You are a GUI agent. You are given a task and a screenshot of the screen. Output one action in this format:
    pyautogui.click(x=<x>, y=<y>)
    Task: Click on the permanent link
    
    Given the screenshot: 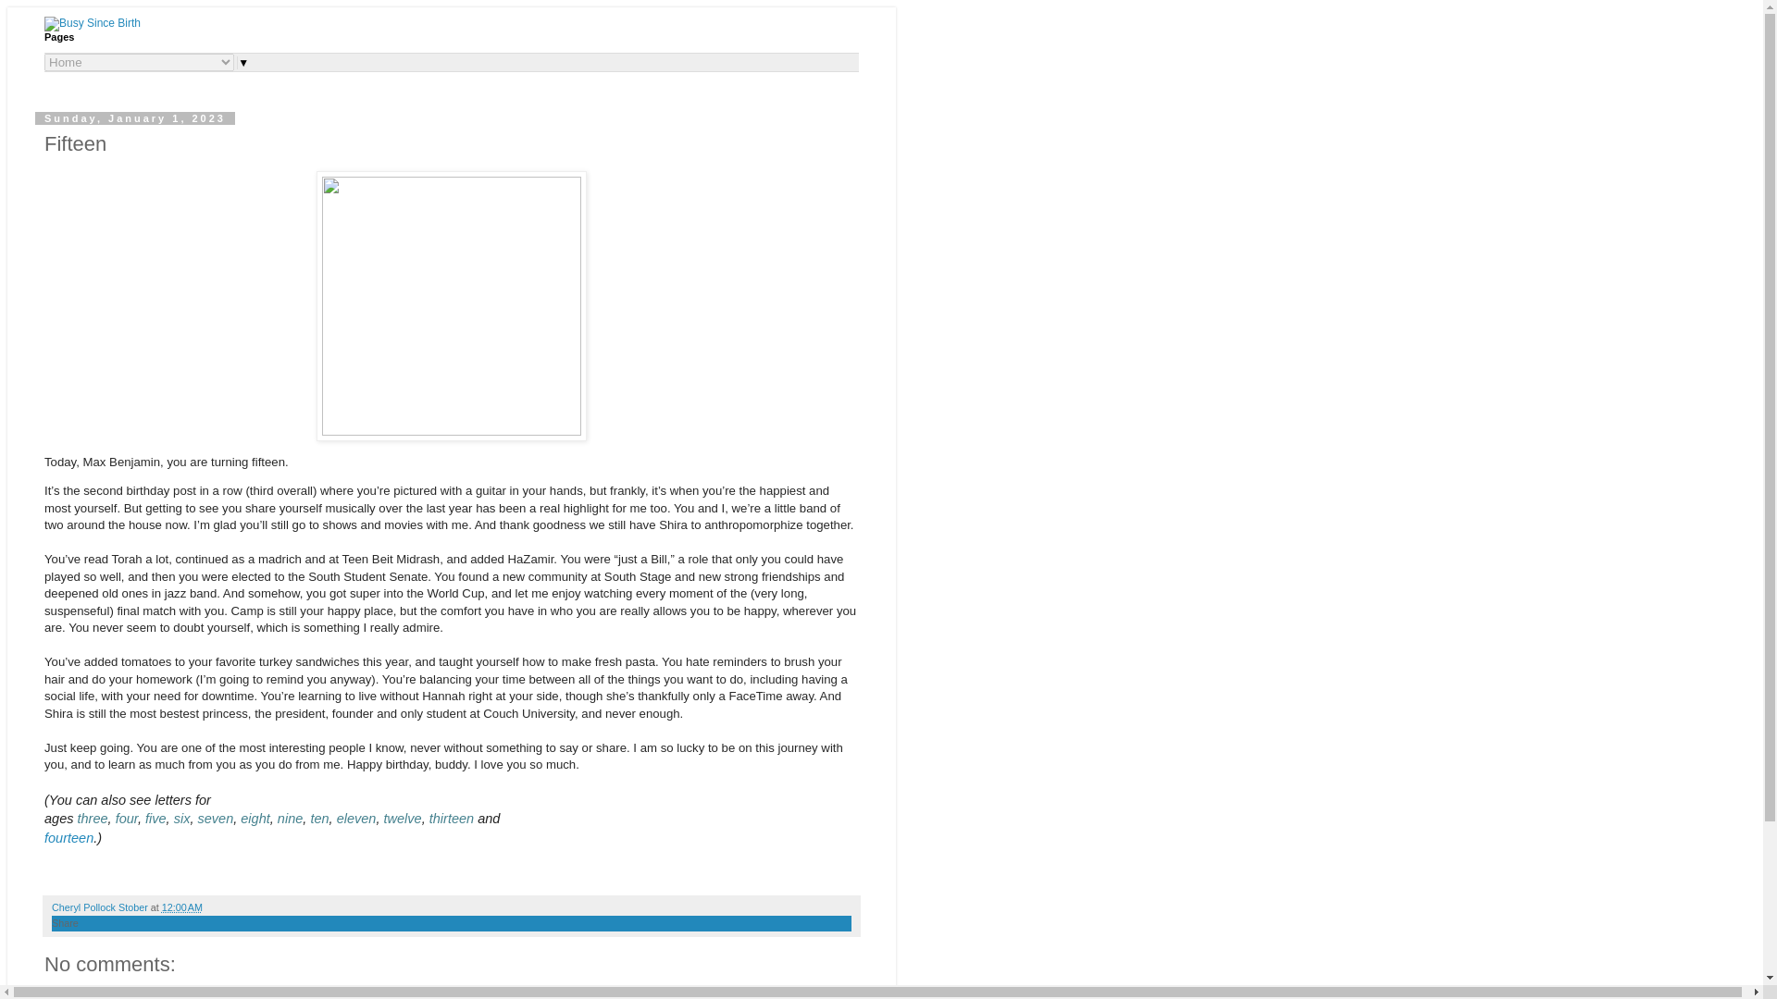 What is the action you would take?
    pyautogui.click(x=181, y=907)
    